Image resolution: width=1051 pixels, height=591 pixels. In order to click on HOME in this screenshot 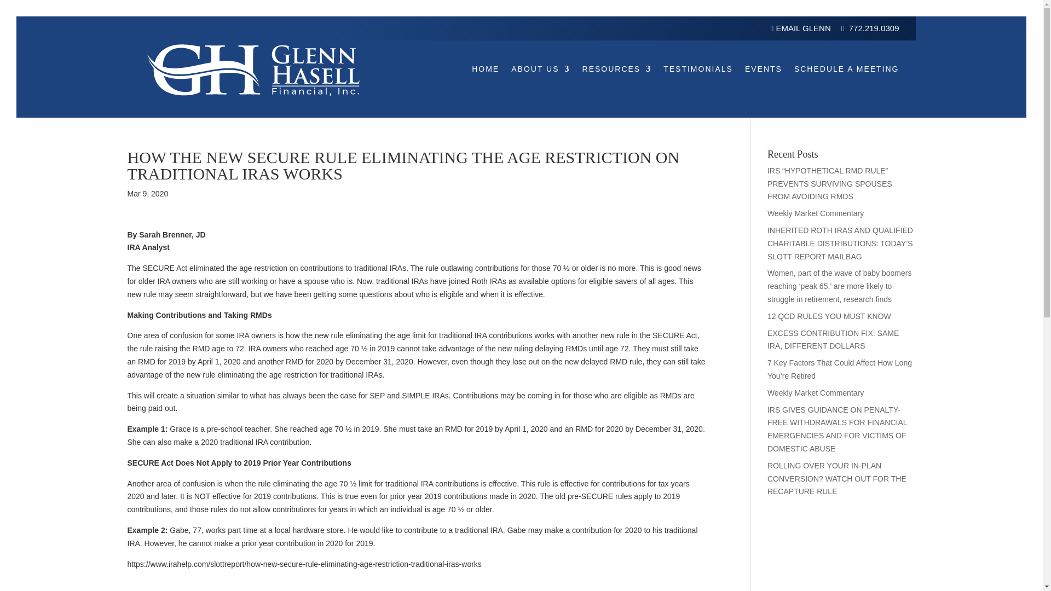, I will do `click(486, 69)`.